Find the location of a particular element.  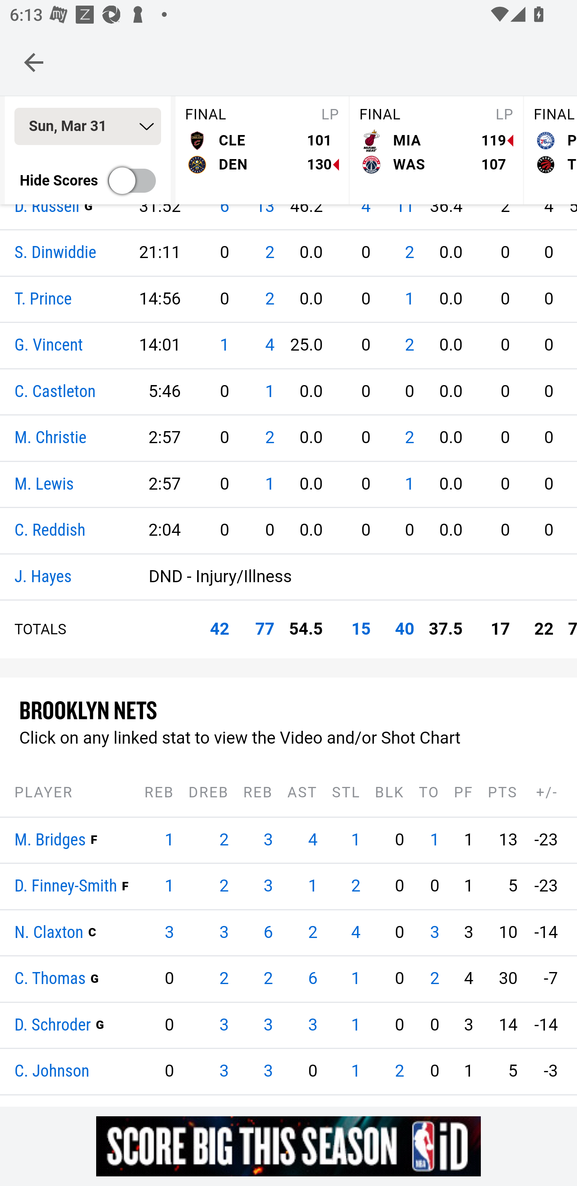

1 is located at coordinates (269, 484).